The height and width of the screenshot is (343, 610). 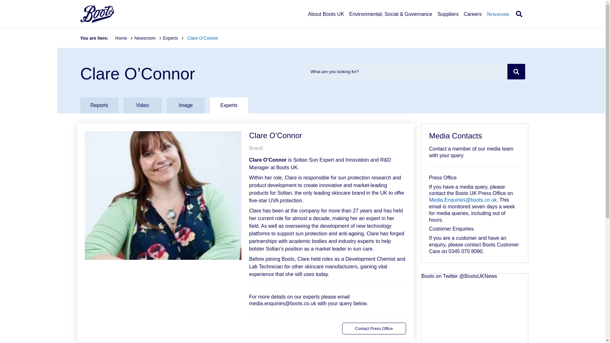 What do you see at coordinates (99, 105) in the screenshot?
I see `Reports` at bounding box center [99, 105].